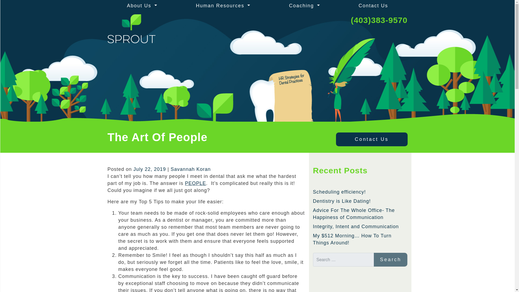  Describe the element at coordinates (354, 214) in the screenshot. I see `Advice For The Whole Office- The Happiness of Communication` at that location.